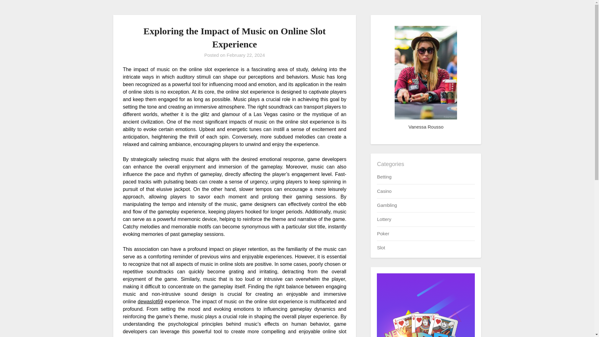 The image size is (599, 337). I want to click on dewaslot69, so click(150, 301).